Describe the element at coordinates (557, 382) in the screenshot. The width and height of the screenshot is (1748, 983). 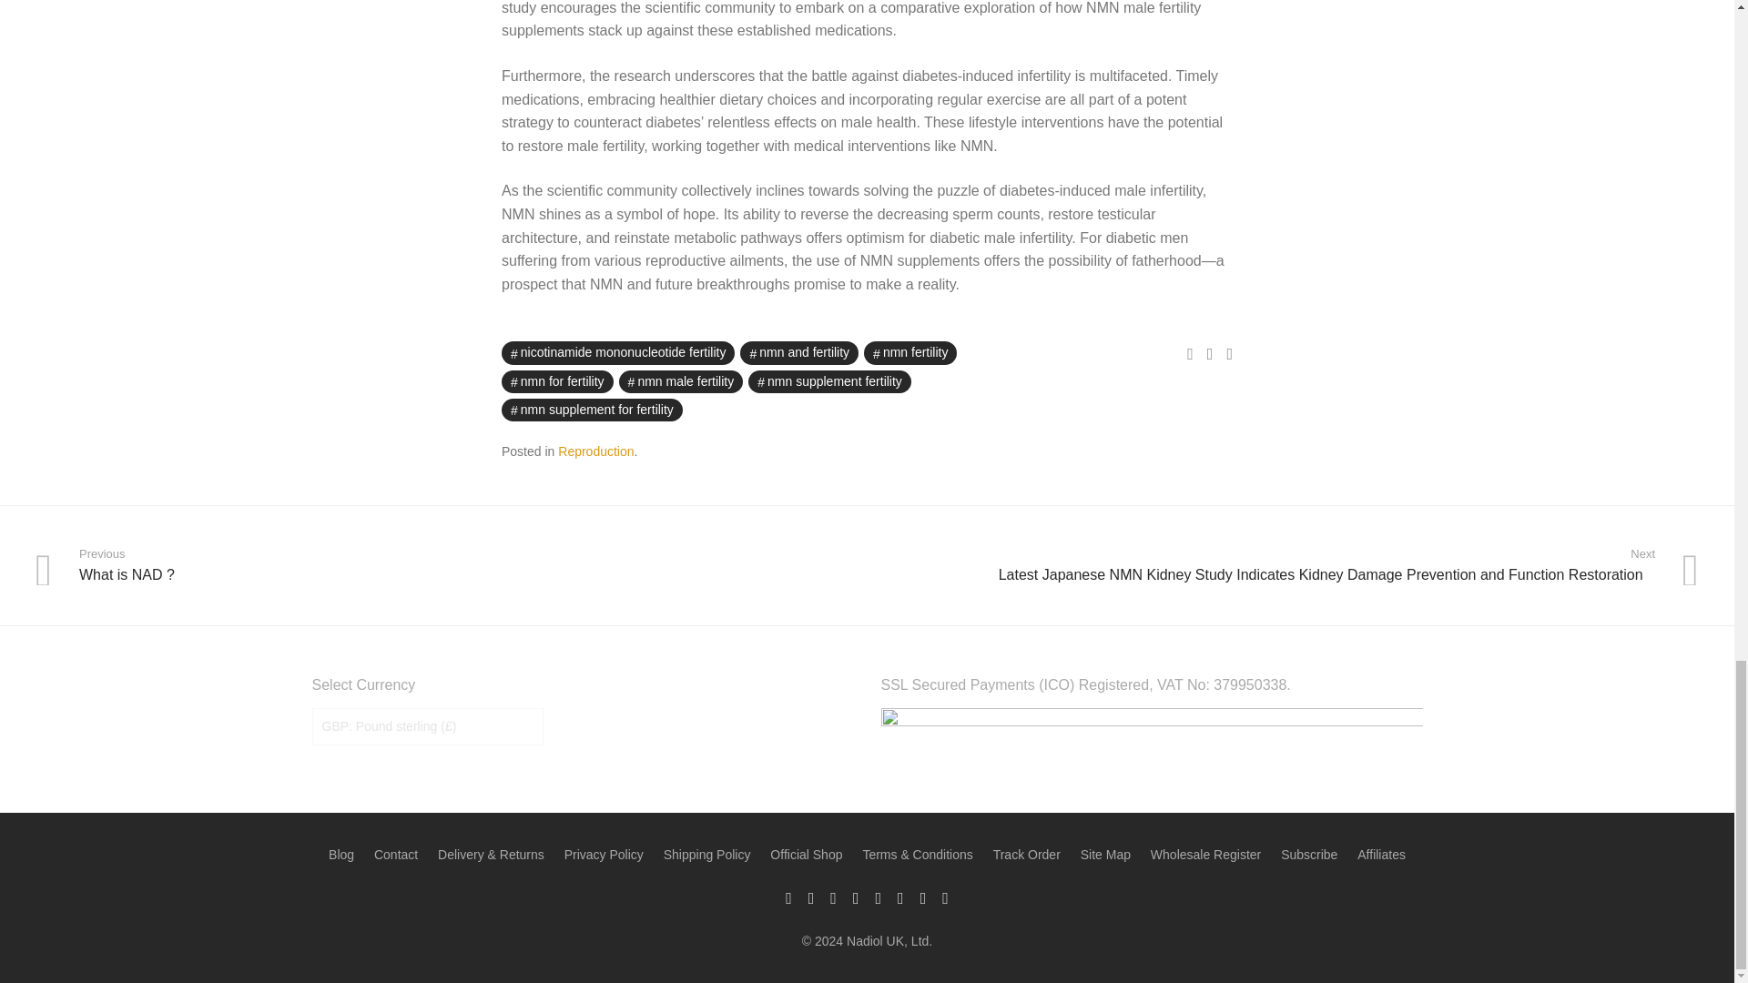
I see `nmn for fertility` at that location.